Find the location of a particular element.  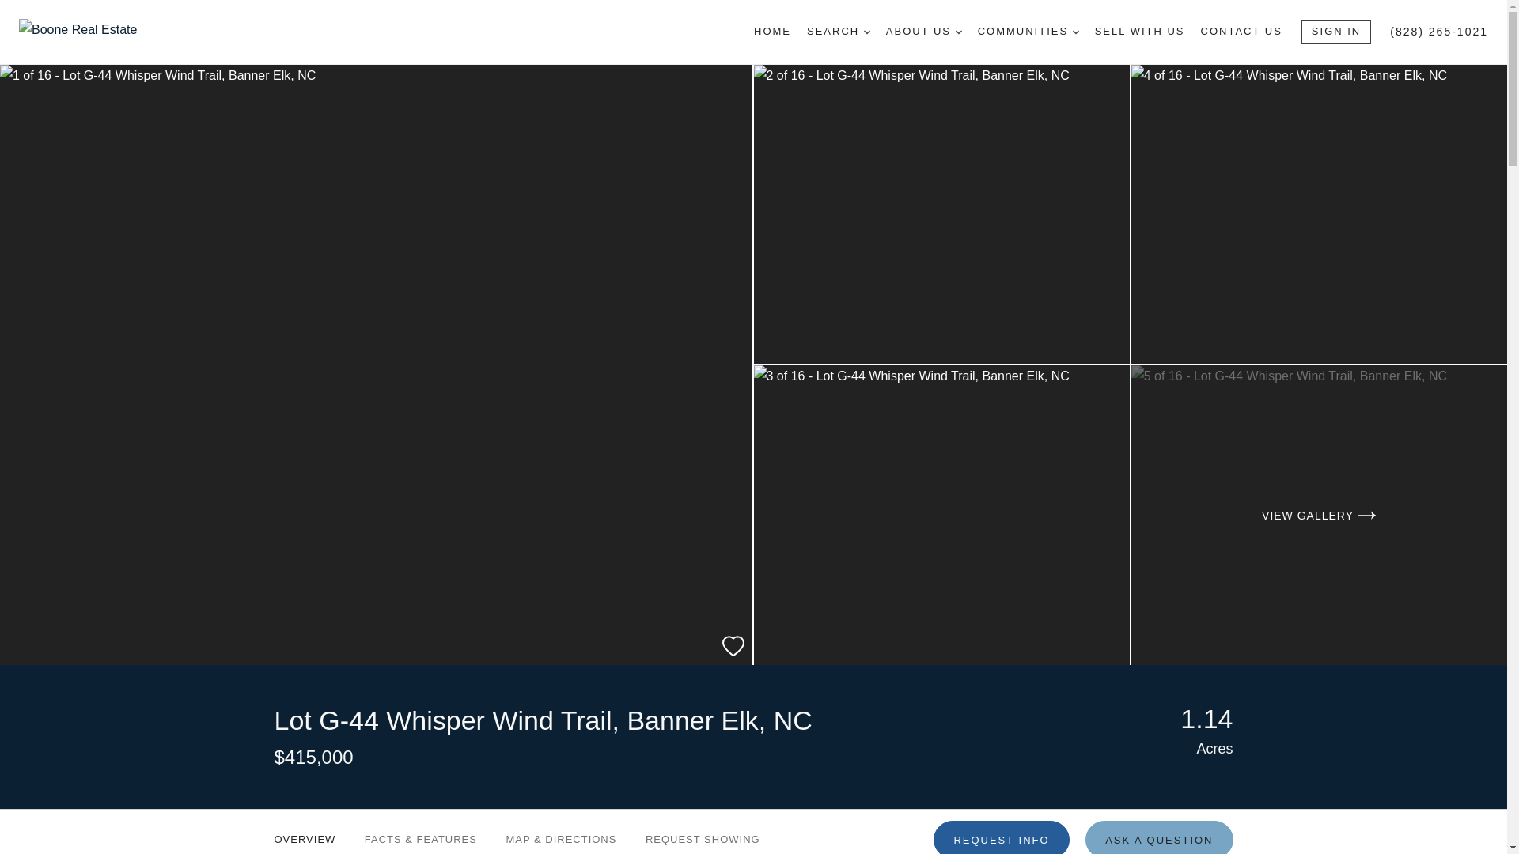

ABOUT US DROPDOWN ARROW is located at coordinates (923, 32).